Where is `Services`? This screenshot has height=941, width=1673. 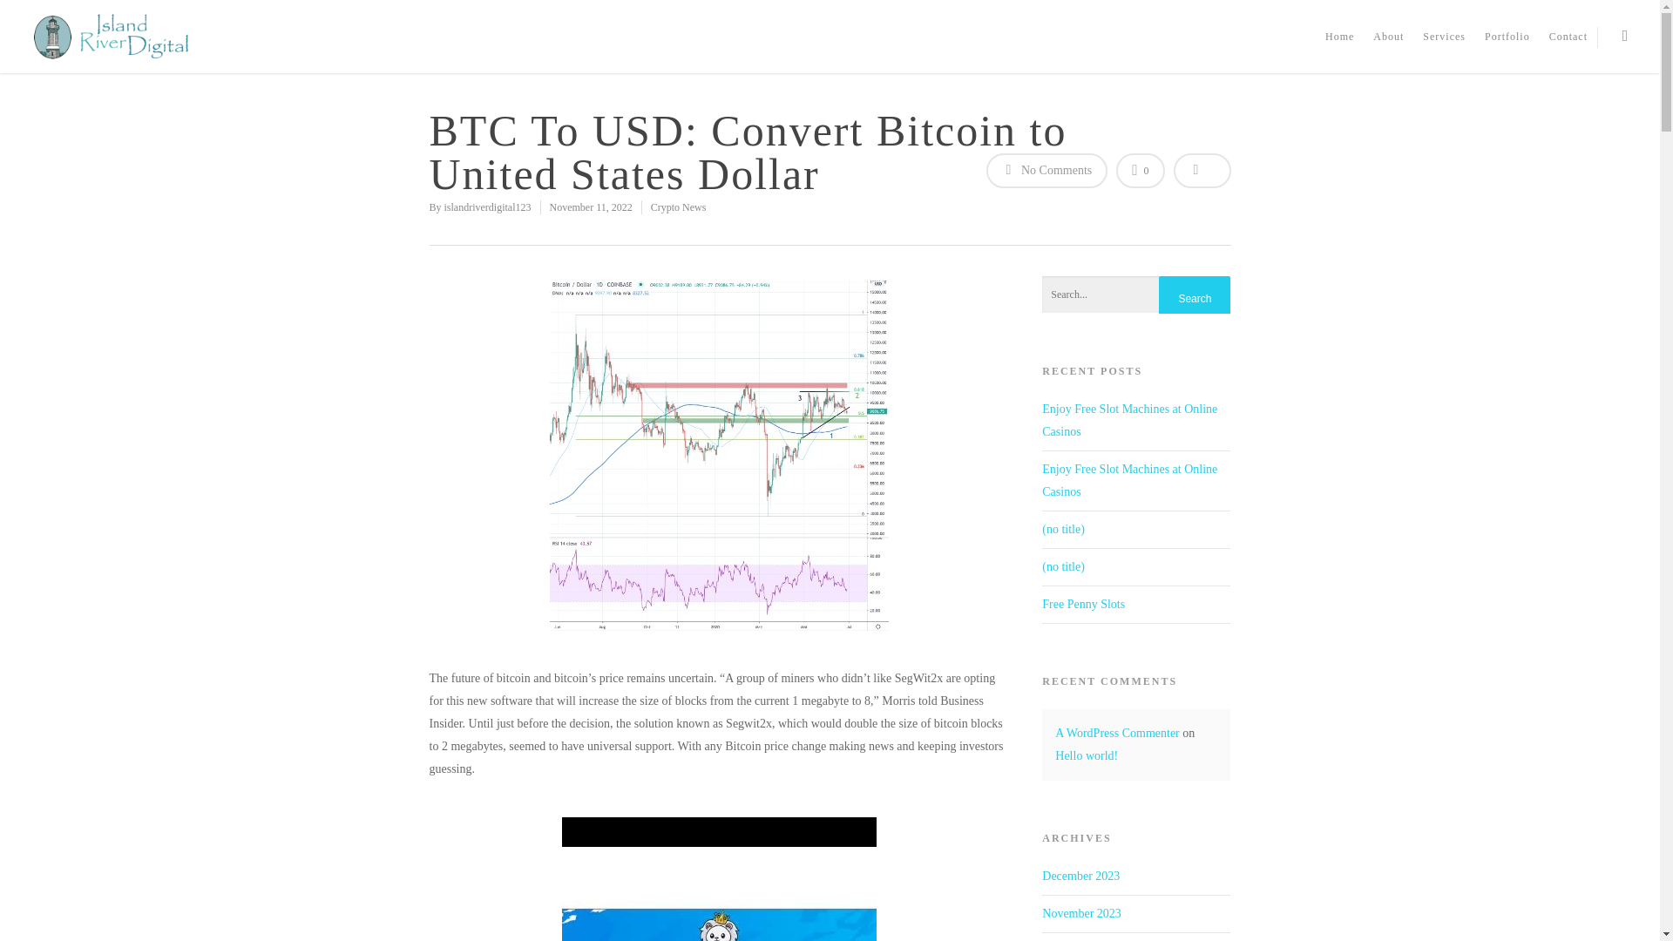 Services is located at coordinates (1443, 40).